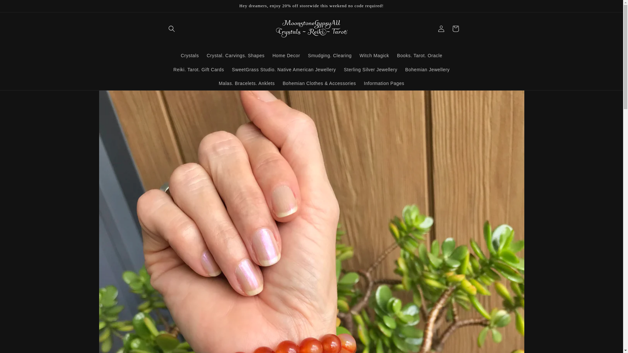 The height and width of the screenshot is (353, 628). What do you see at coordinates (455, 29) in the screenshot?
I see `Cart` at bounding box center [455, 29].